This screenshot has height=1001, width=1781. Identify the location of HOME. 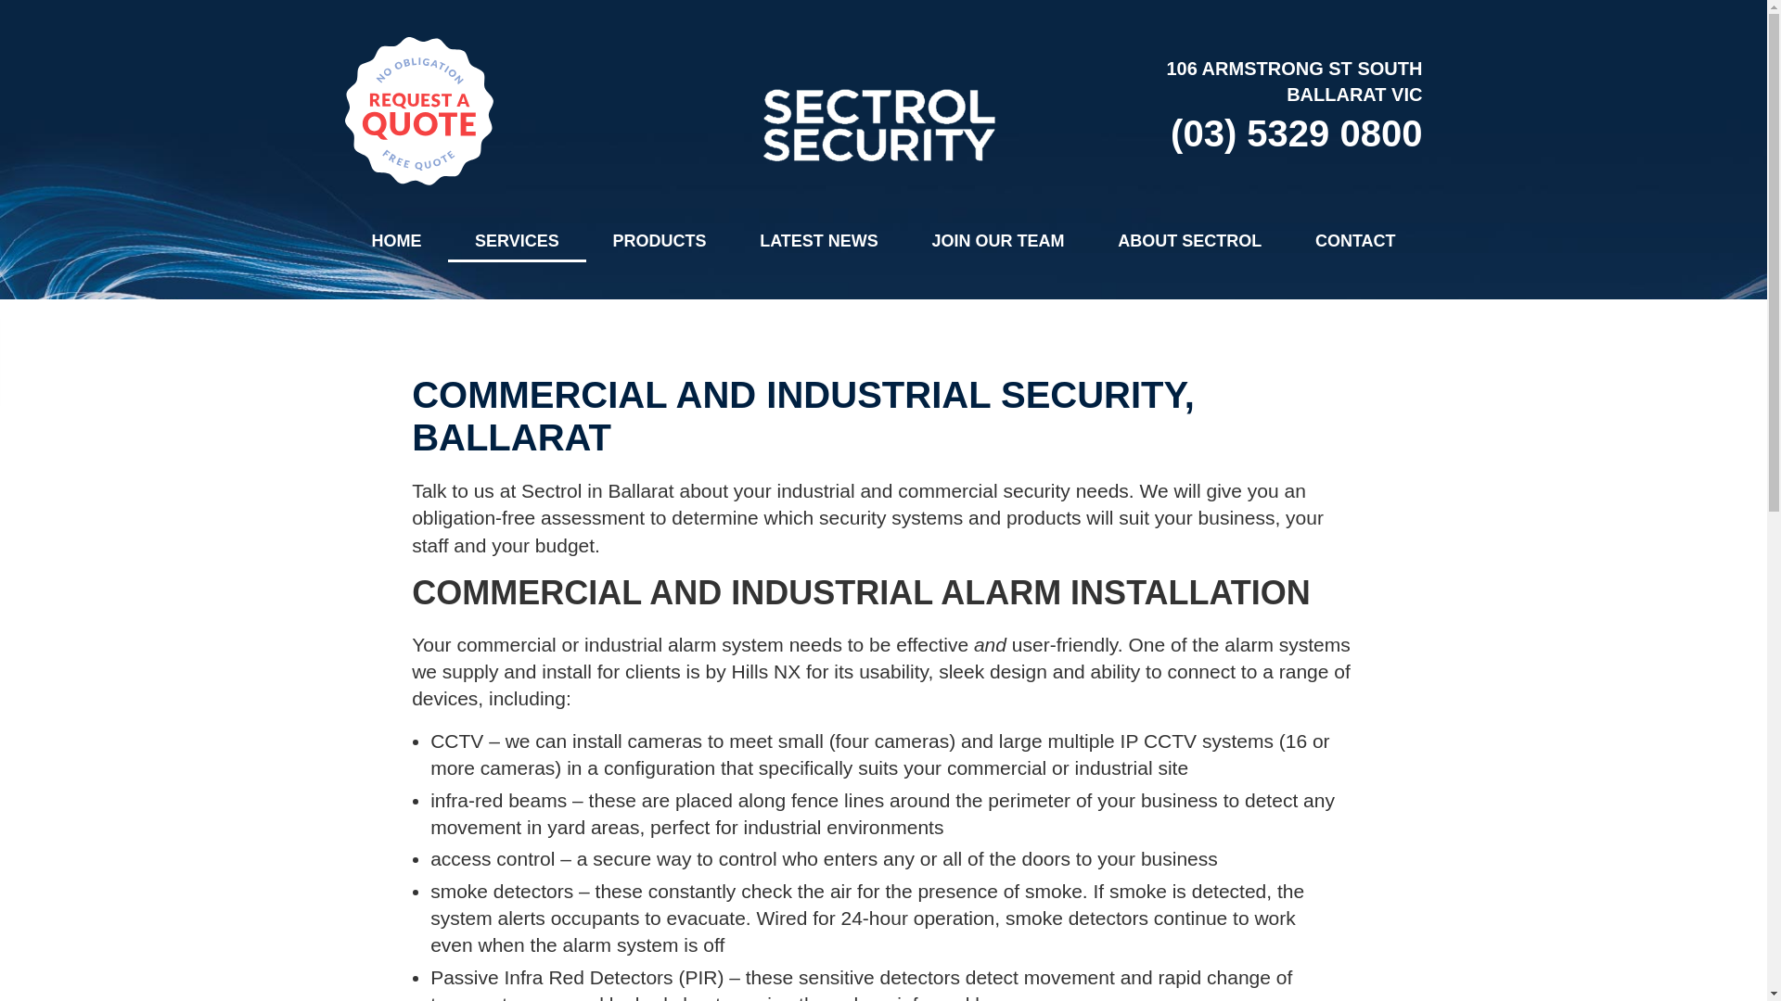
(397, 240).